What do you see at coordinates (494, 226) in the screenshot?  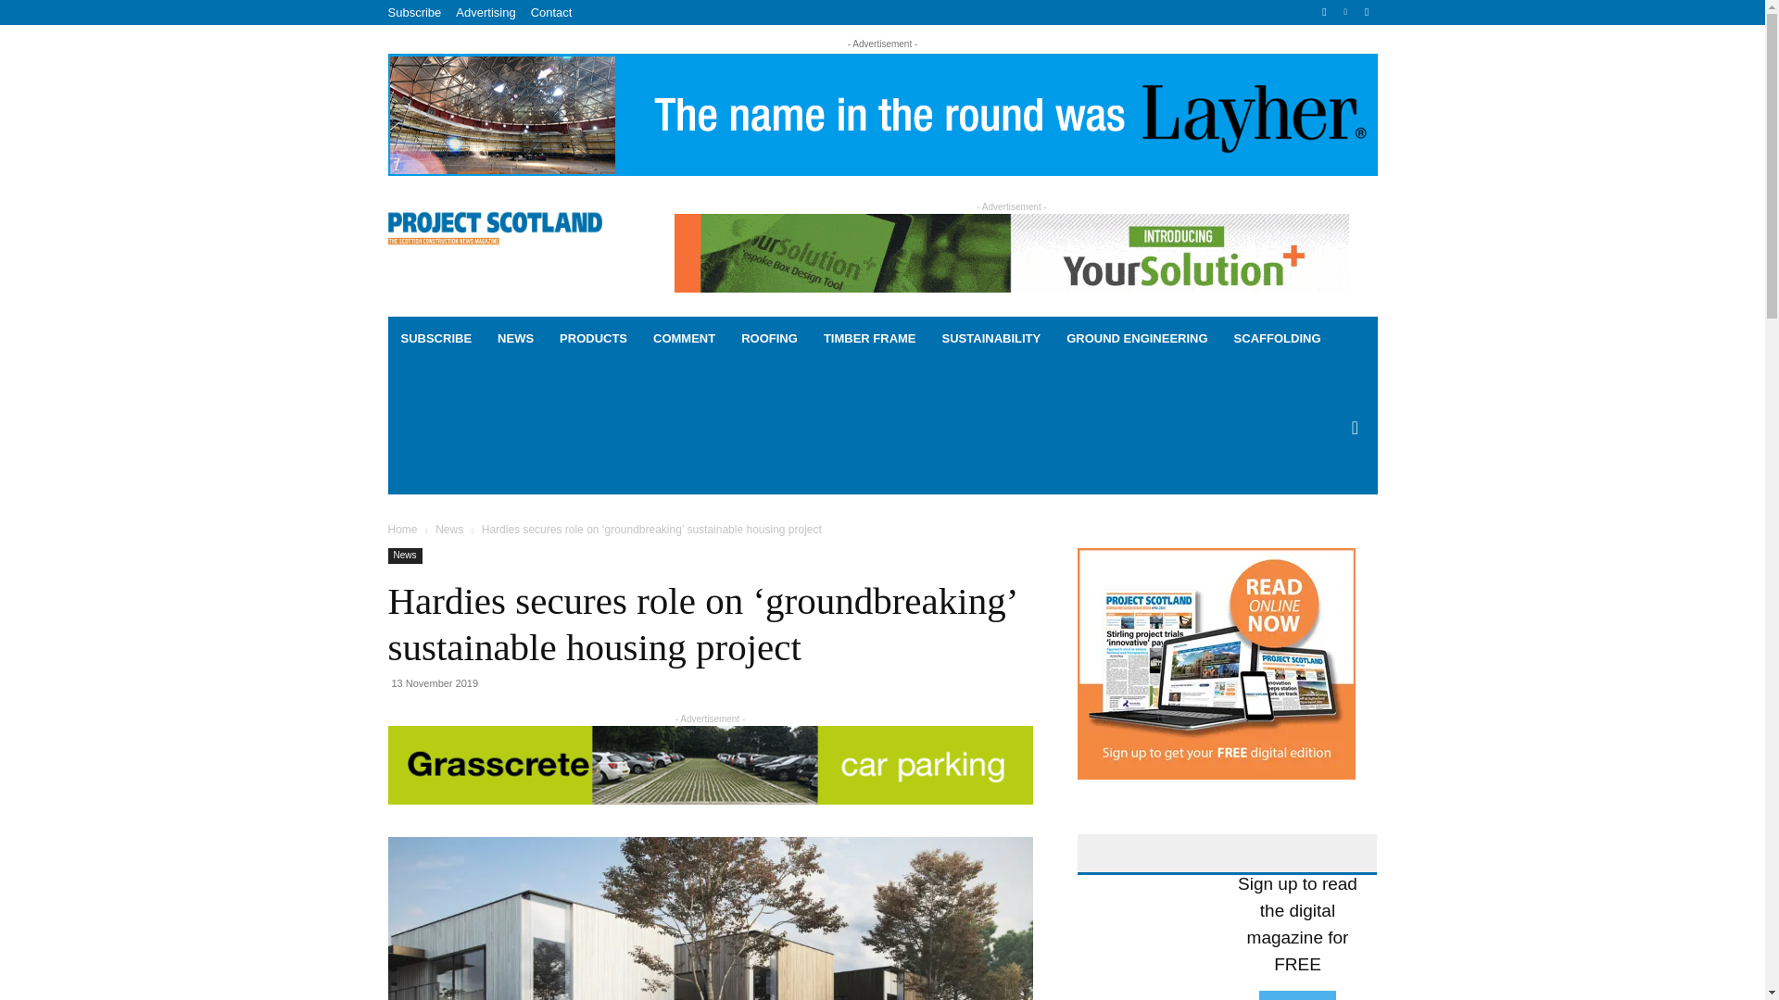 I see `Project Scotland` at bounding box center [494, 226].